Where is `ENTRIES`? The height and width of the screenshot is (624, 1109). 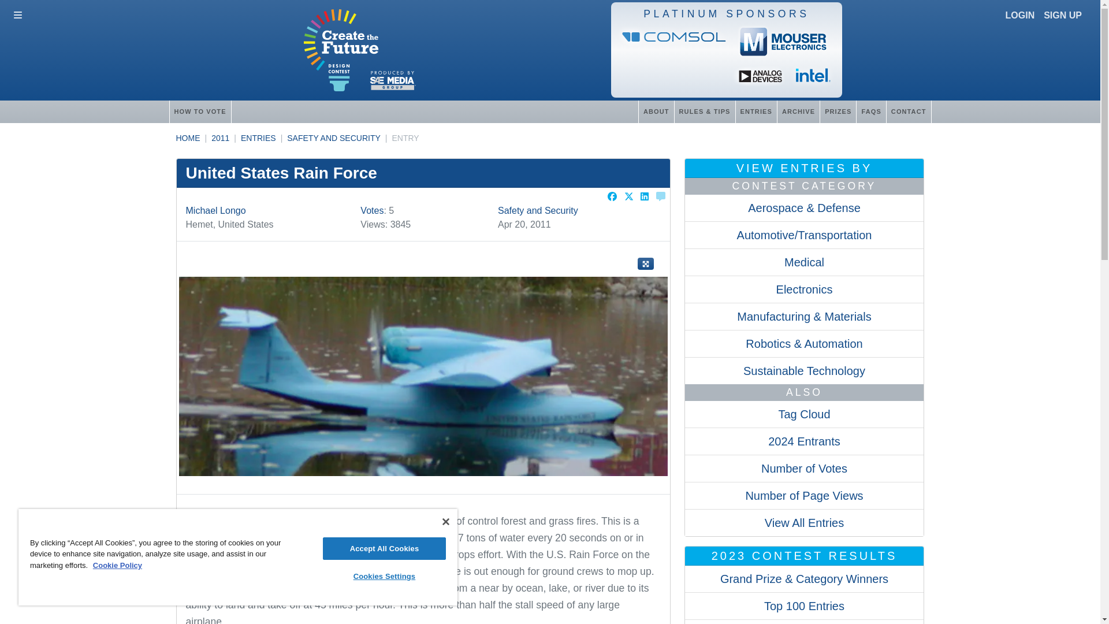
ENTRIES is located at coordinates (258, 138).